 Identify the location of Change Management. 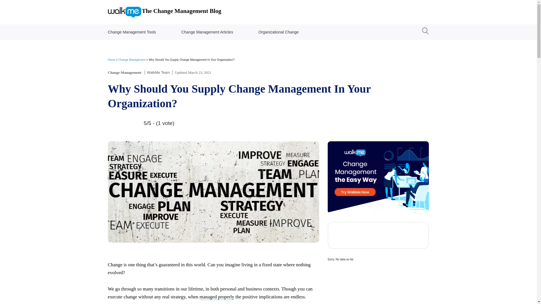
(132, 60).